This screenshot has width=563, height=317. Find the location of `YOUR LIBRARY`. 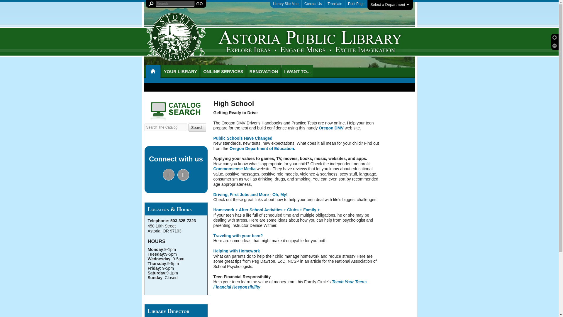

YOUR LIBRARY is located at coordinates (180, 71).